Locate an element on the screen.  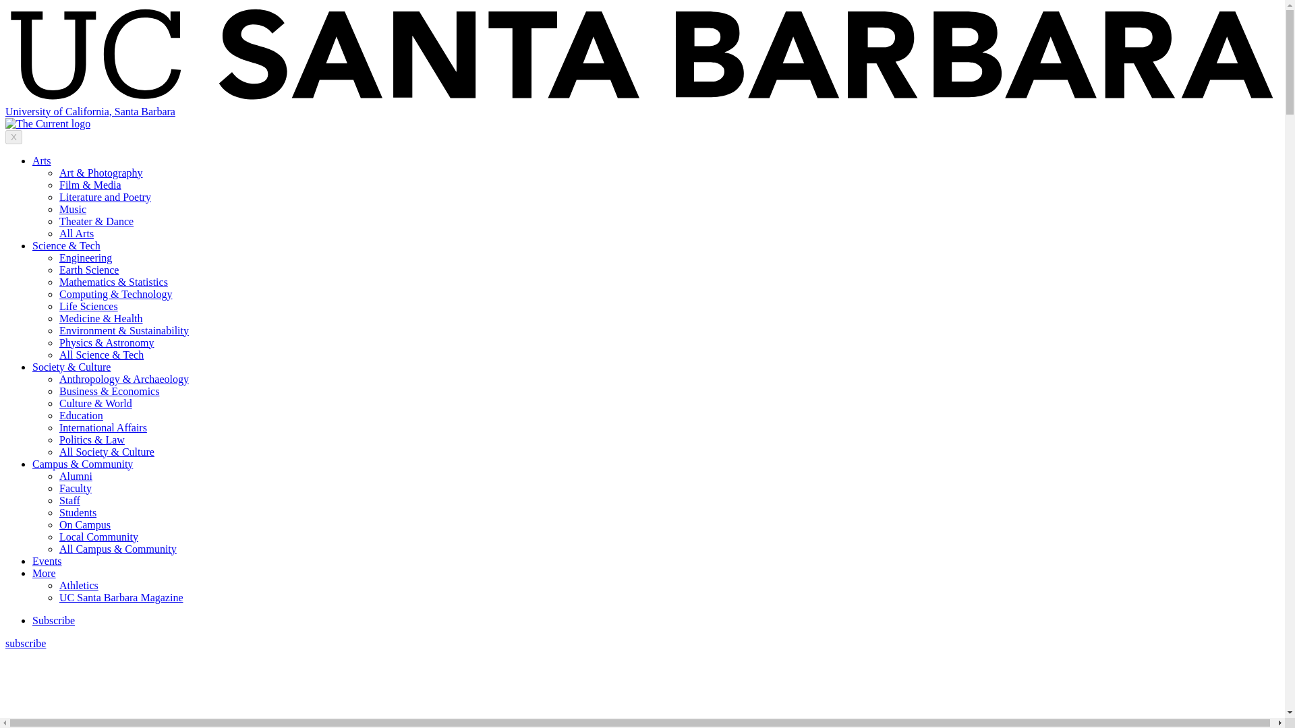
Literature and Poetry is located at coordinates (105, 197).